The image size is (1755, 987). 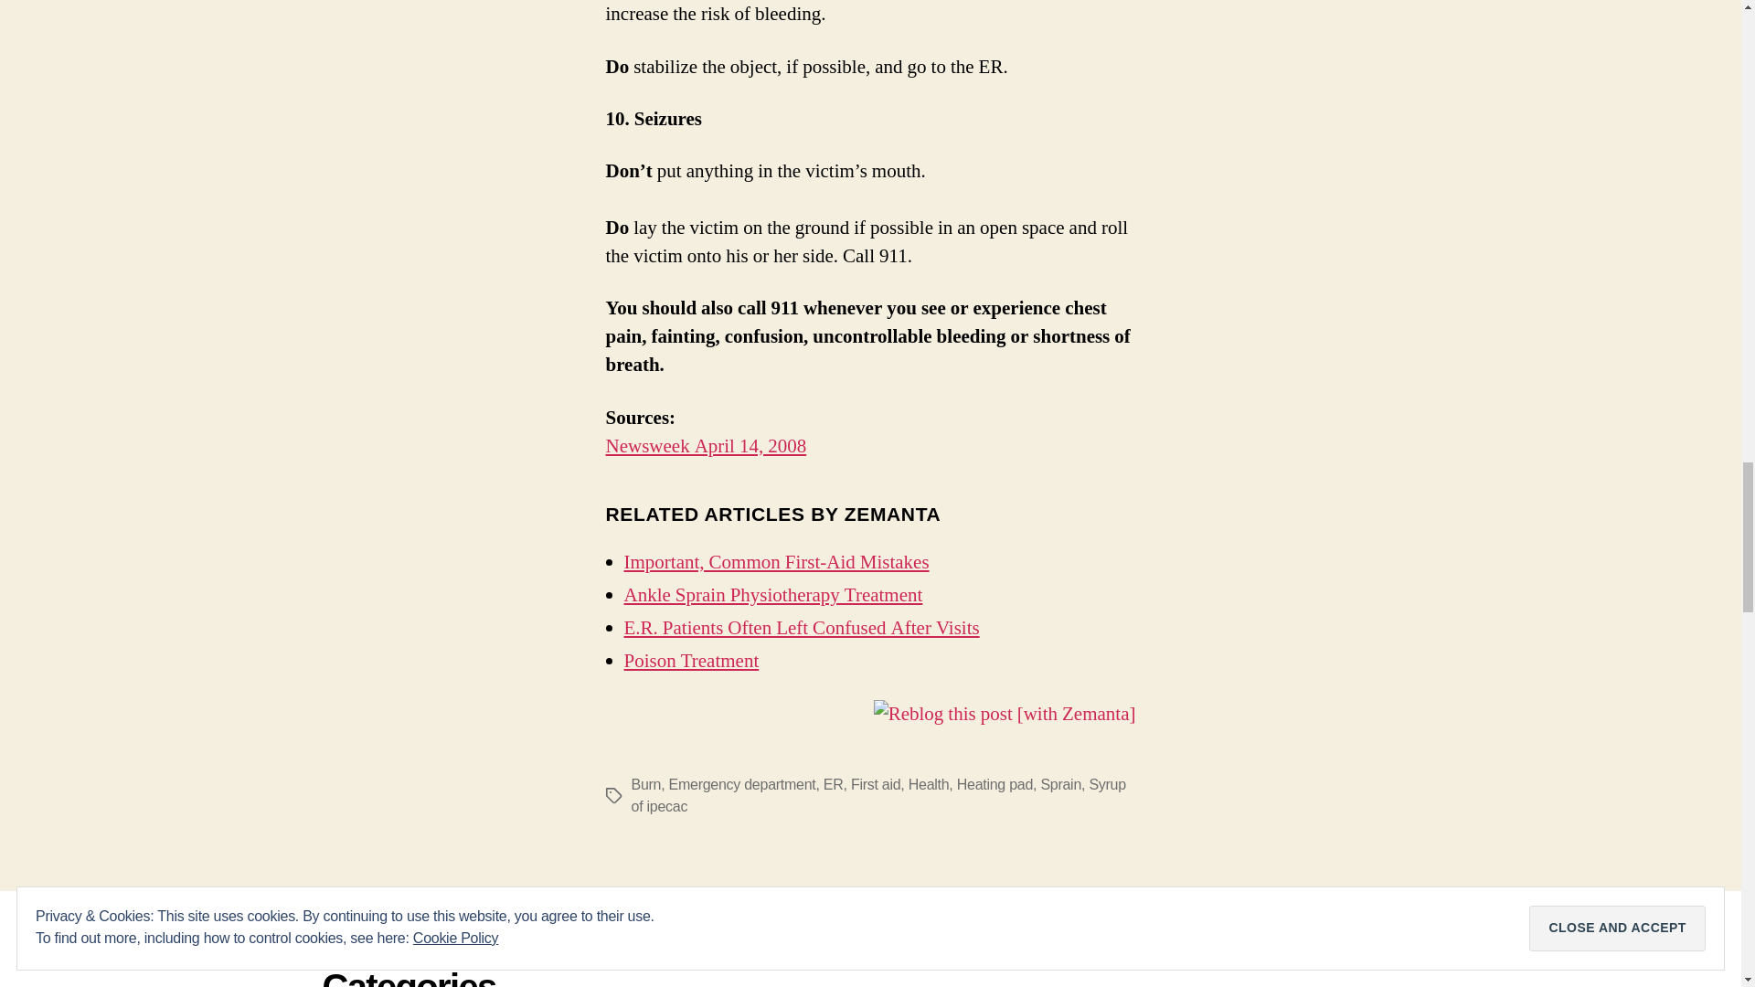 I want to click on Important, Common First-Aid Mistakes, so click(x=775, y=561).